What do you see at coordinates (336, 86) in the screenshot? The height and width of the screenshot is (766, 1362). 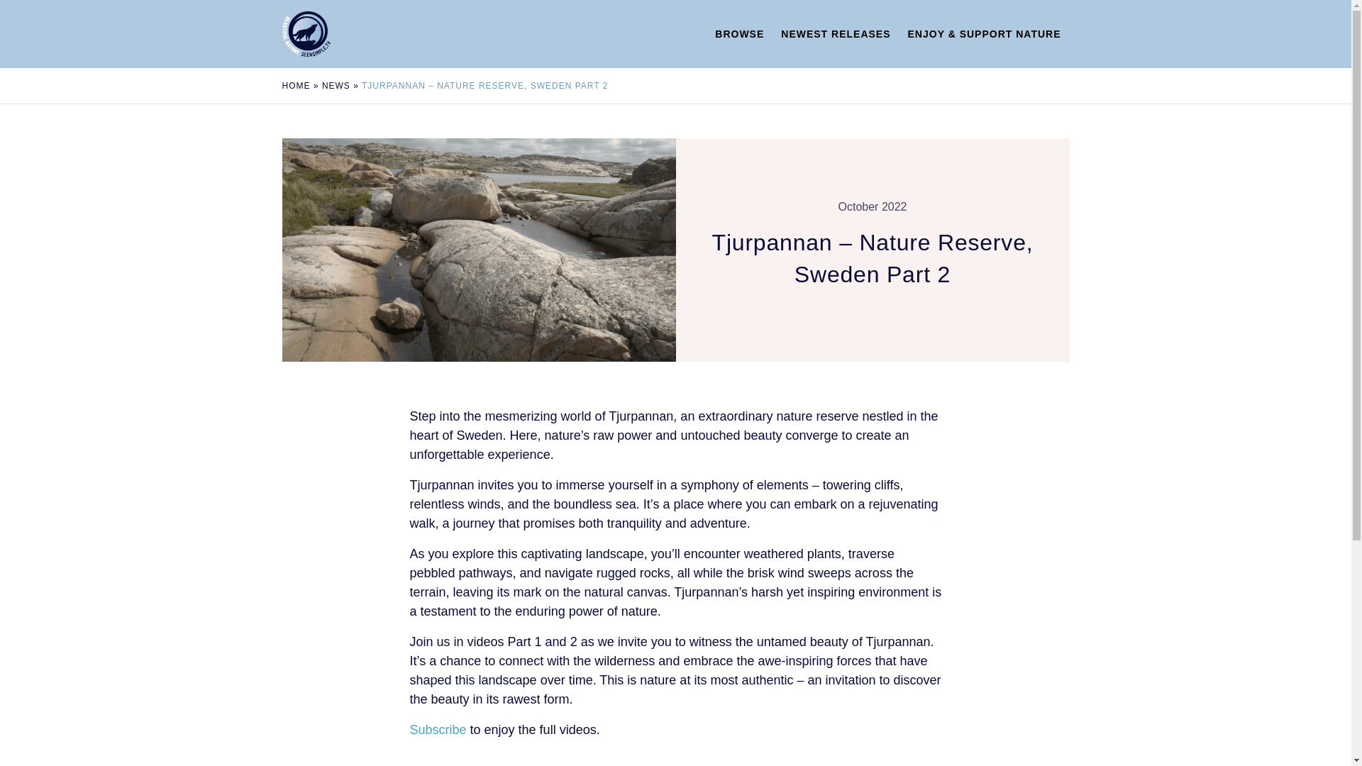 I see `News` at bounding box center [336, 86].